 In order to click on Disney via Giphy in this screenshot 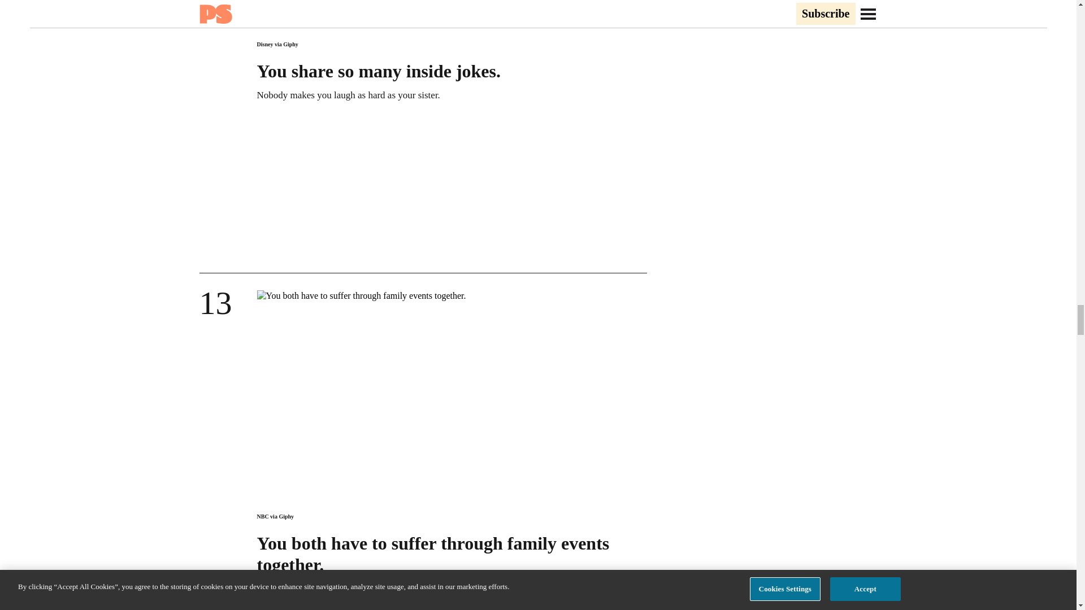, I will do `click(277, 44)`.